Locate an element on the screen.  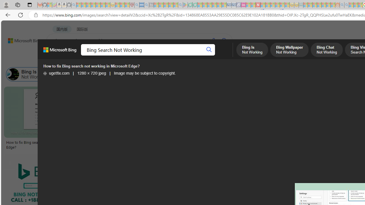
DICT is located at coordinates (204, 56).